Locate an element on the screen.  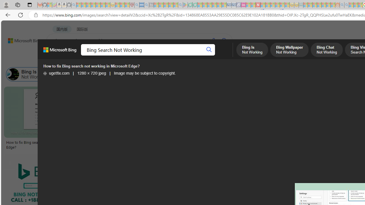
DICT is located at coordinates (204, 56).